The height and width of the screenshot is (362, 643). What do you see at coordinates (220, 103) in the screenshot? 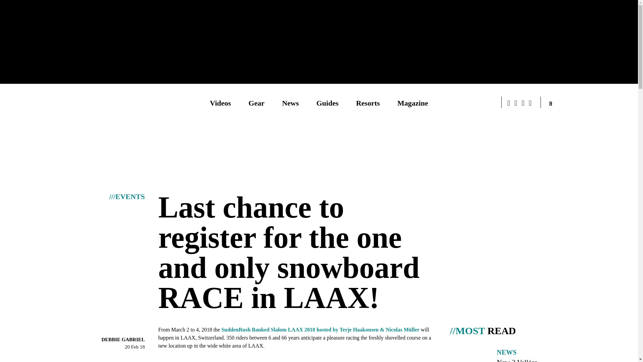
I see `Videos` at bounding box center [220, 103].